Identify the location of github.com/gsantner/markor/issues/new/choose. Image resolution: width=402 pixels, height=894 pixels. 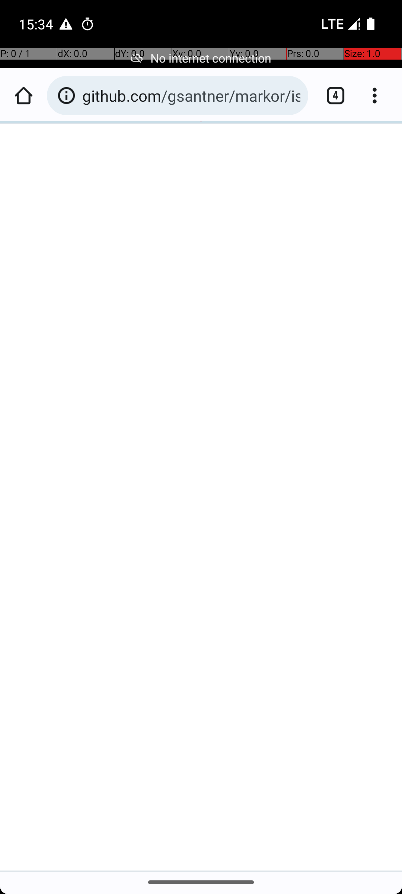
(191, 95).